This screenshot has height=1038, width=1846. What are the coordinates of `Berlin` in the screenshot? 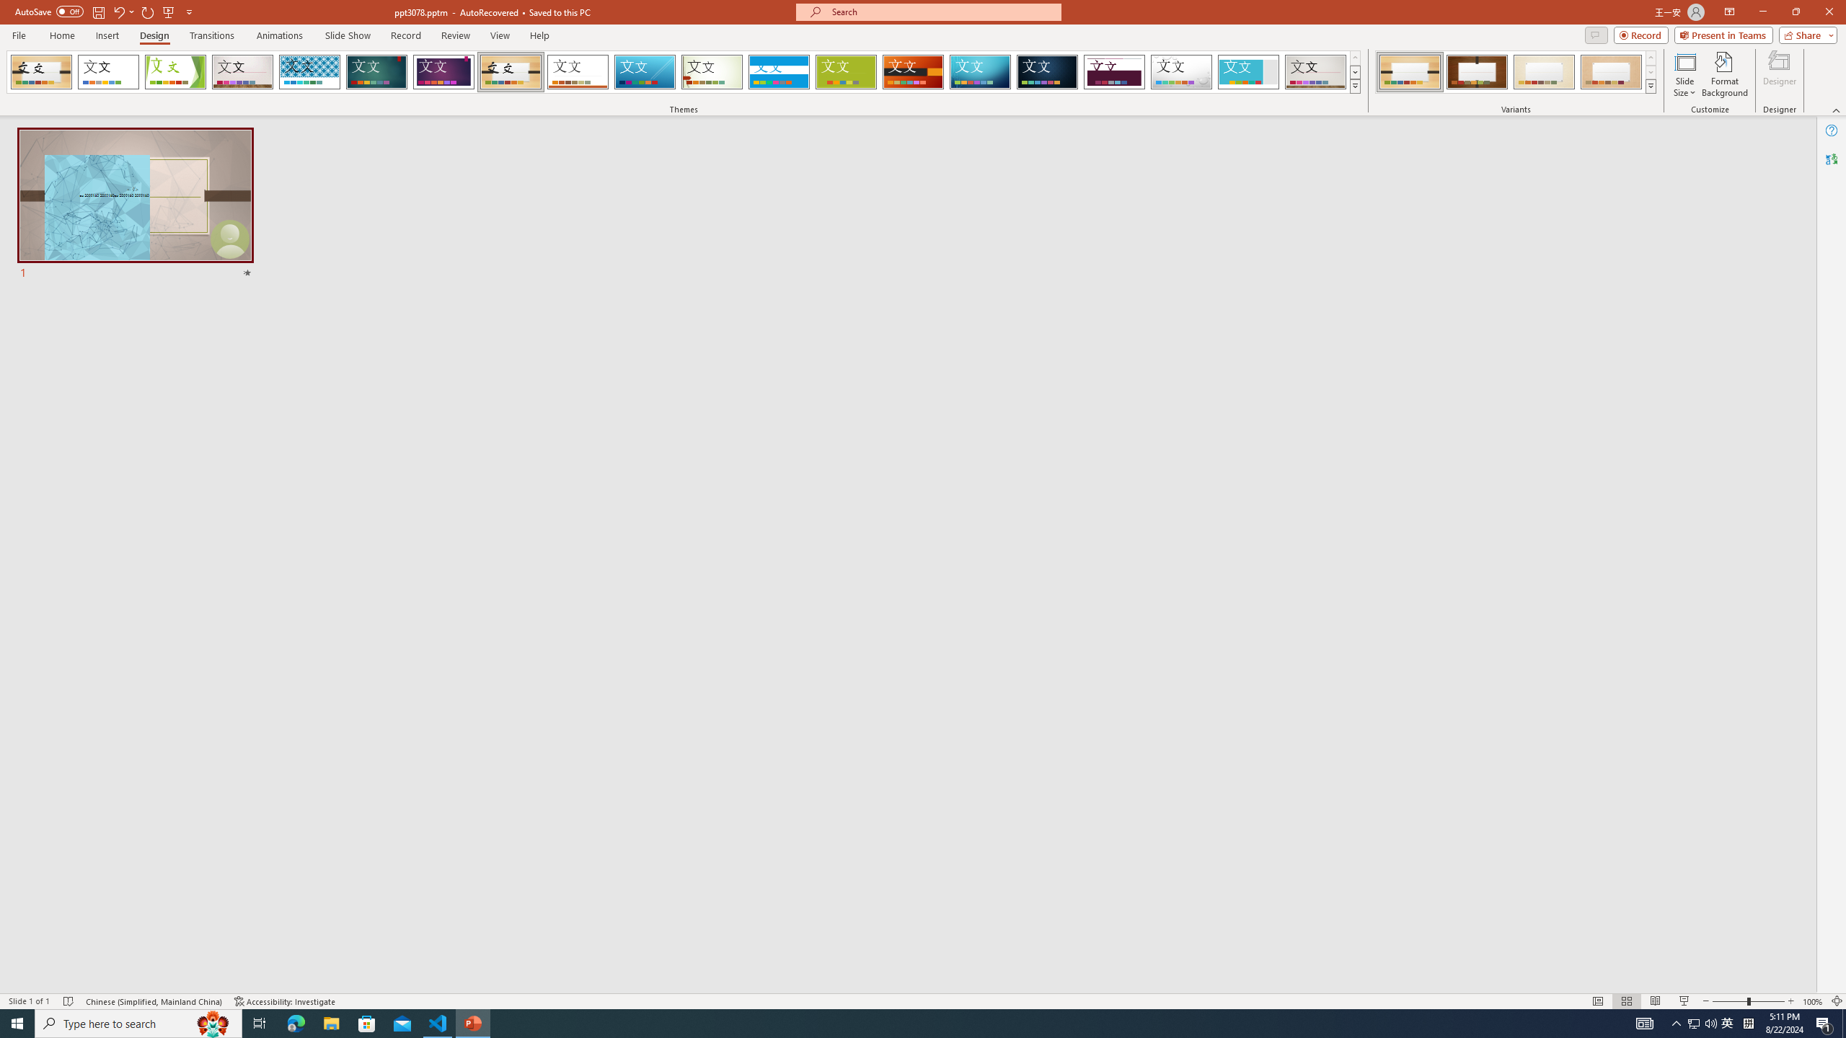 It's located at (914, 72).